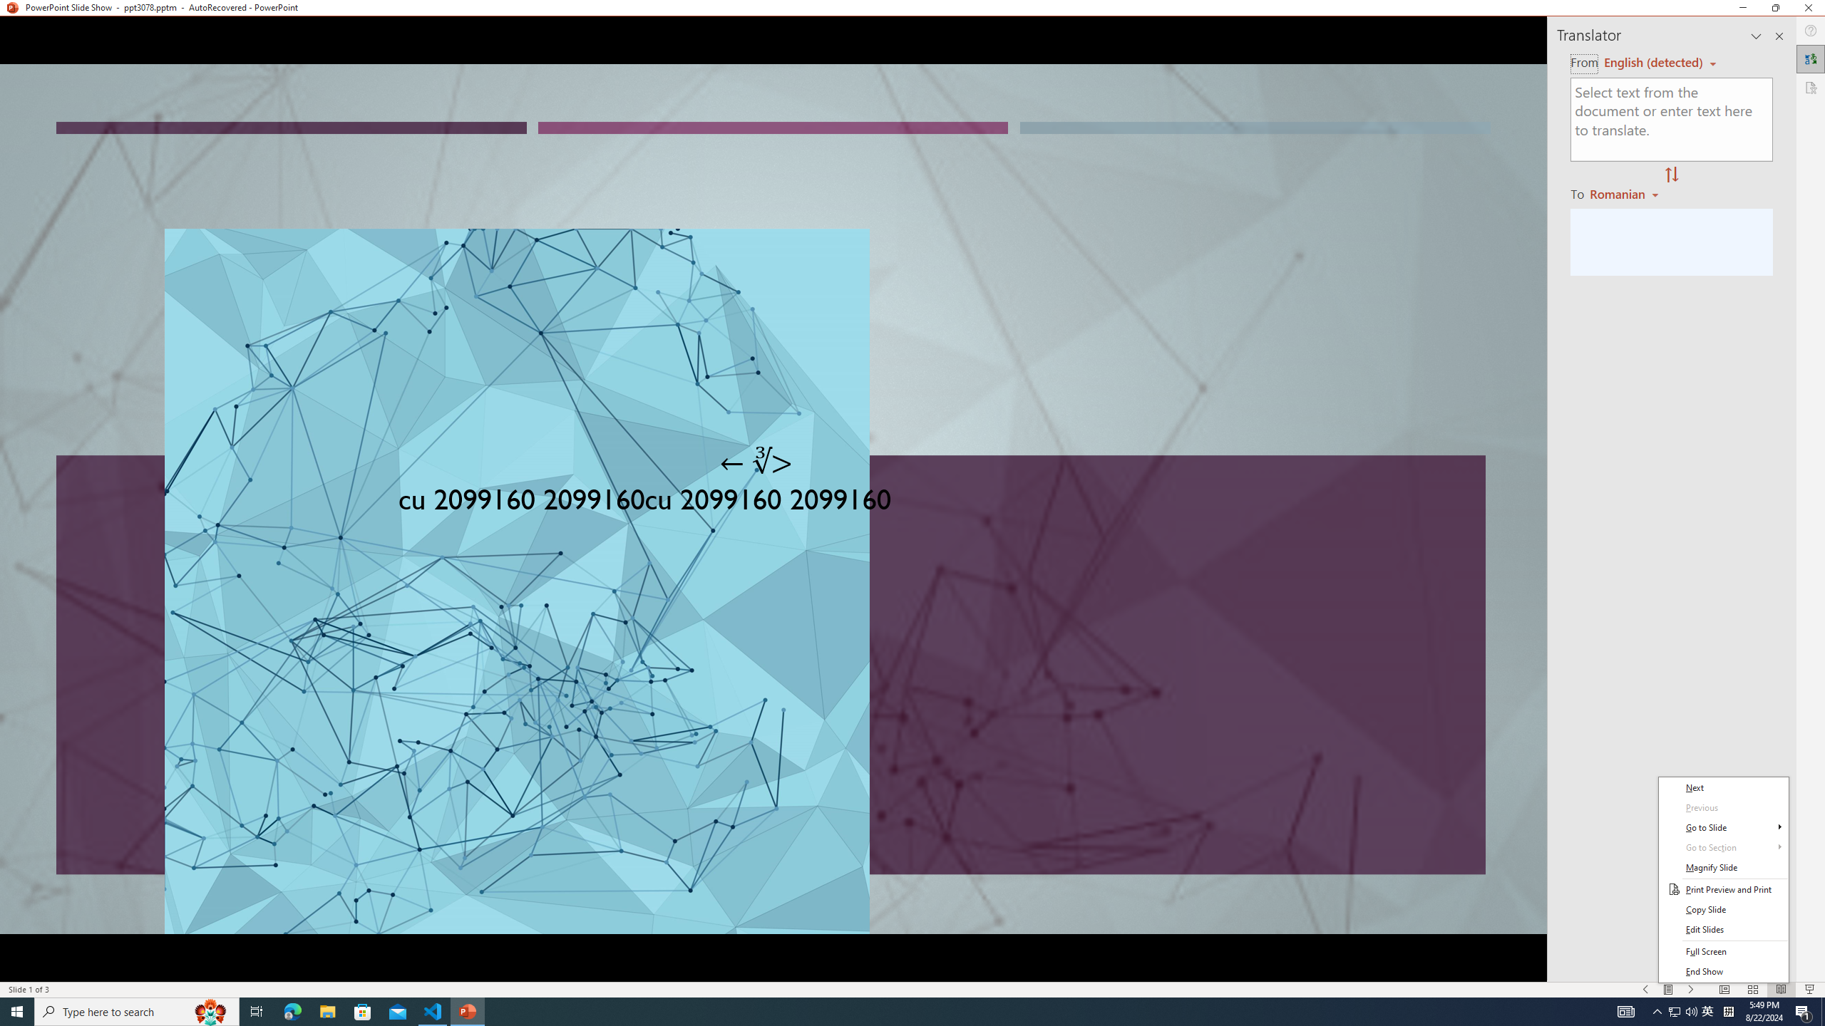 The width and height of the screenshot is (1825, 1026). Describe the element at coordinates (1625, 193) in the screenshot. I see `Romanian` at that location.